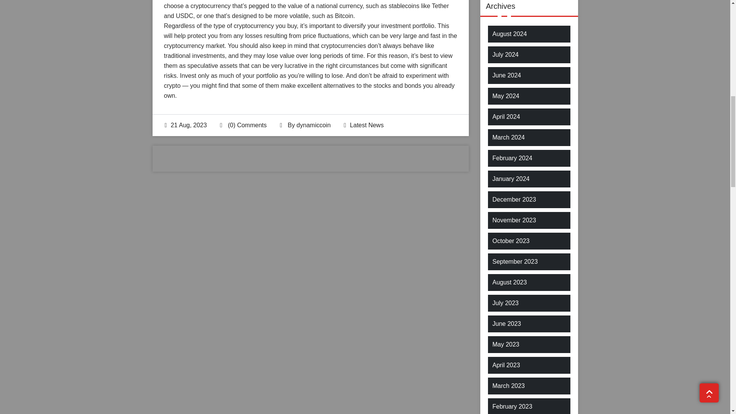 The width and height of the screenshot is (736, 414). What do you see at coordinates (509, 282) in the screenshot?
I see `August 2023` at bounding box center [509, 282].